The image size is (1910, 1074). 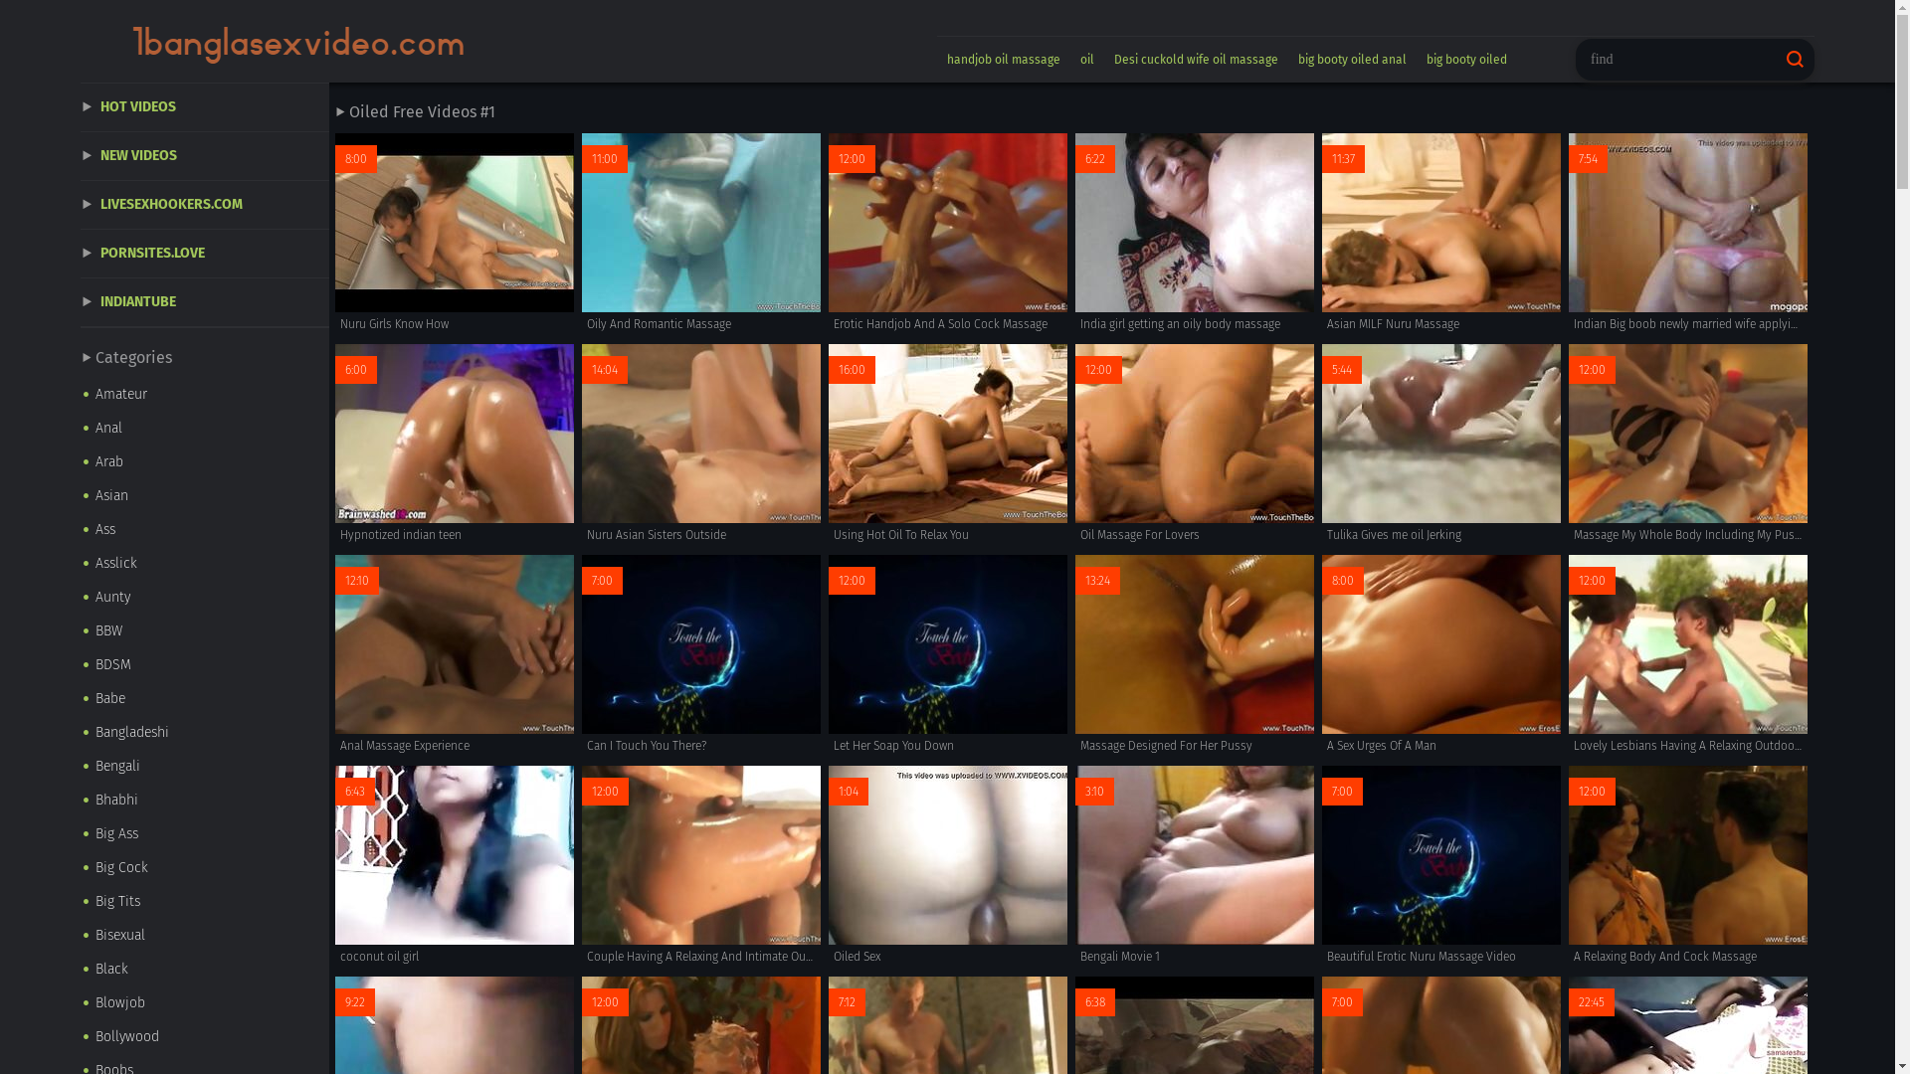 What do you see at coordinates (205, 205) in the screenshot?
I see `LIVESEXHOOKERS.COM` at bounding box center [205, 205].